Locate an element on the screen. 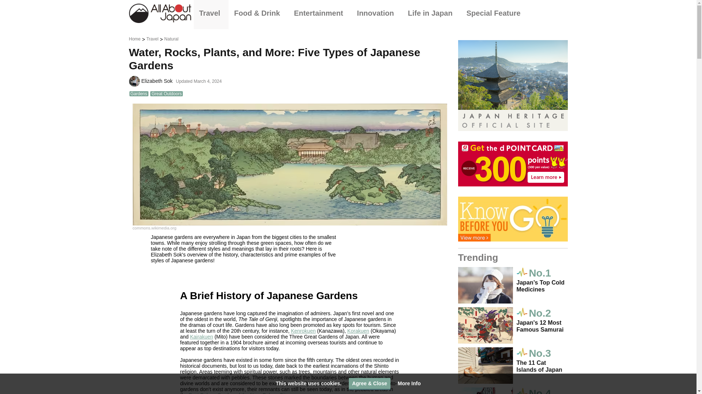  Innovation is located at coordinates (377, 13).